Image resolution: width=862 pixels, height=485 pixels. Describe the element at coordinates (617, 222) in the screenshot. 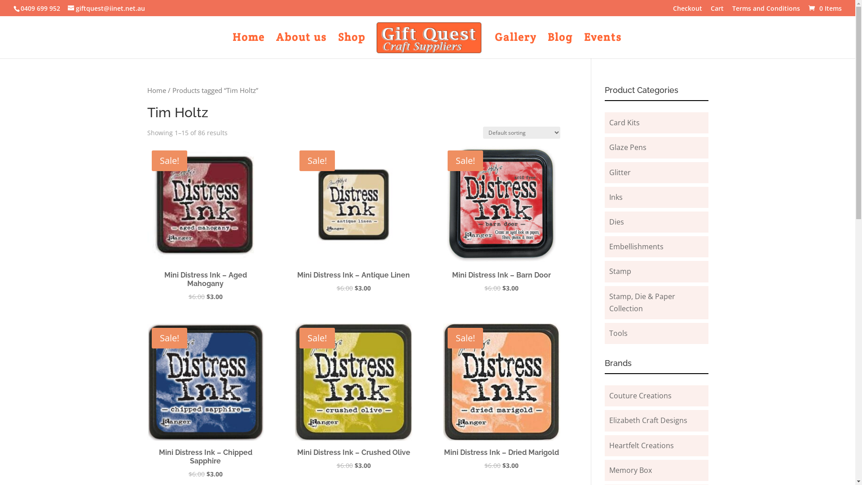

I see `Dies` at that location.